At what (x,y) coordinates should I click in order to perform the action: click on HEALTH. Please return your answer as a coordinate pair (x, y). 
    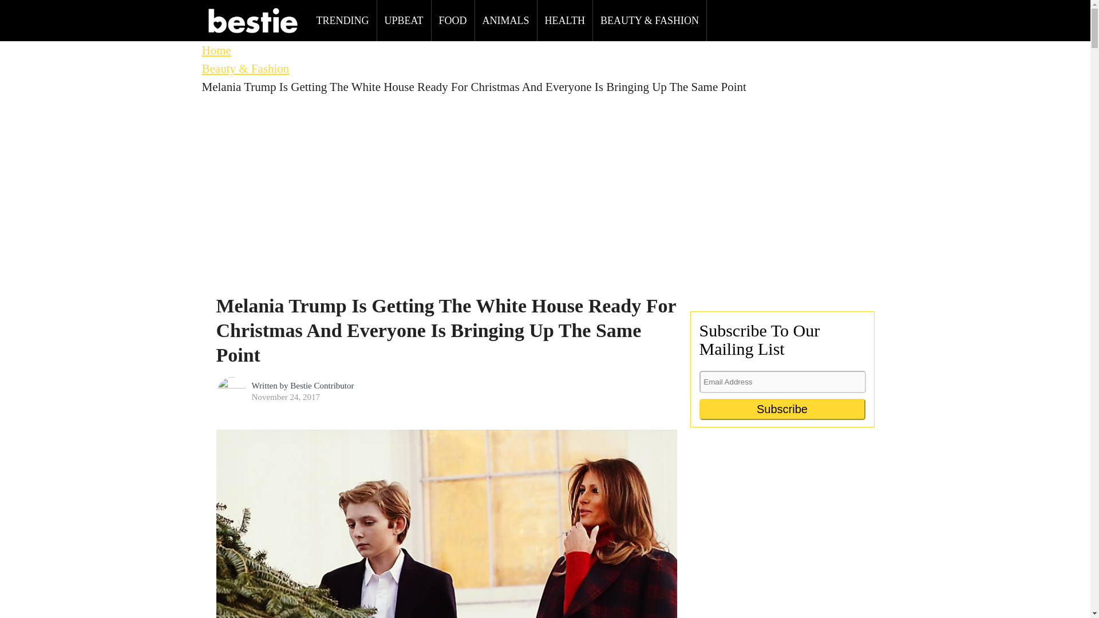
    Looking at the image, I should click on (564, 21).